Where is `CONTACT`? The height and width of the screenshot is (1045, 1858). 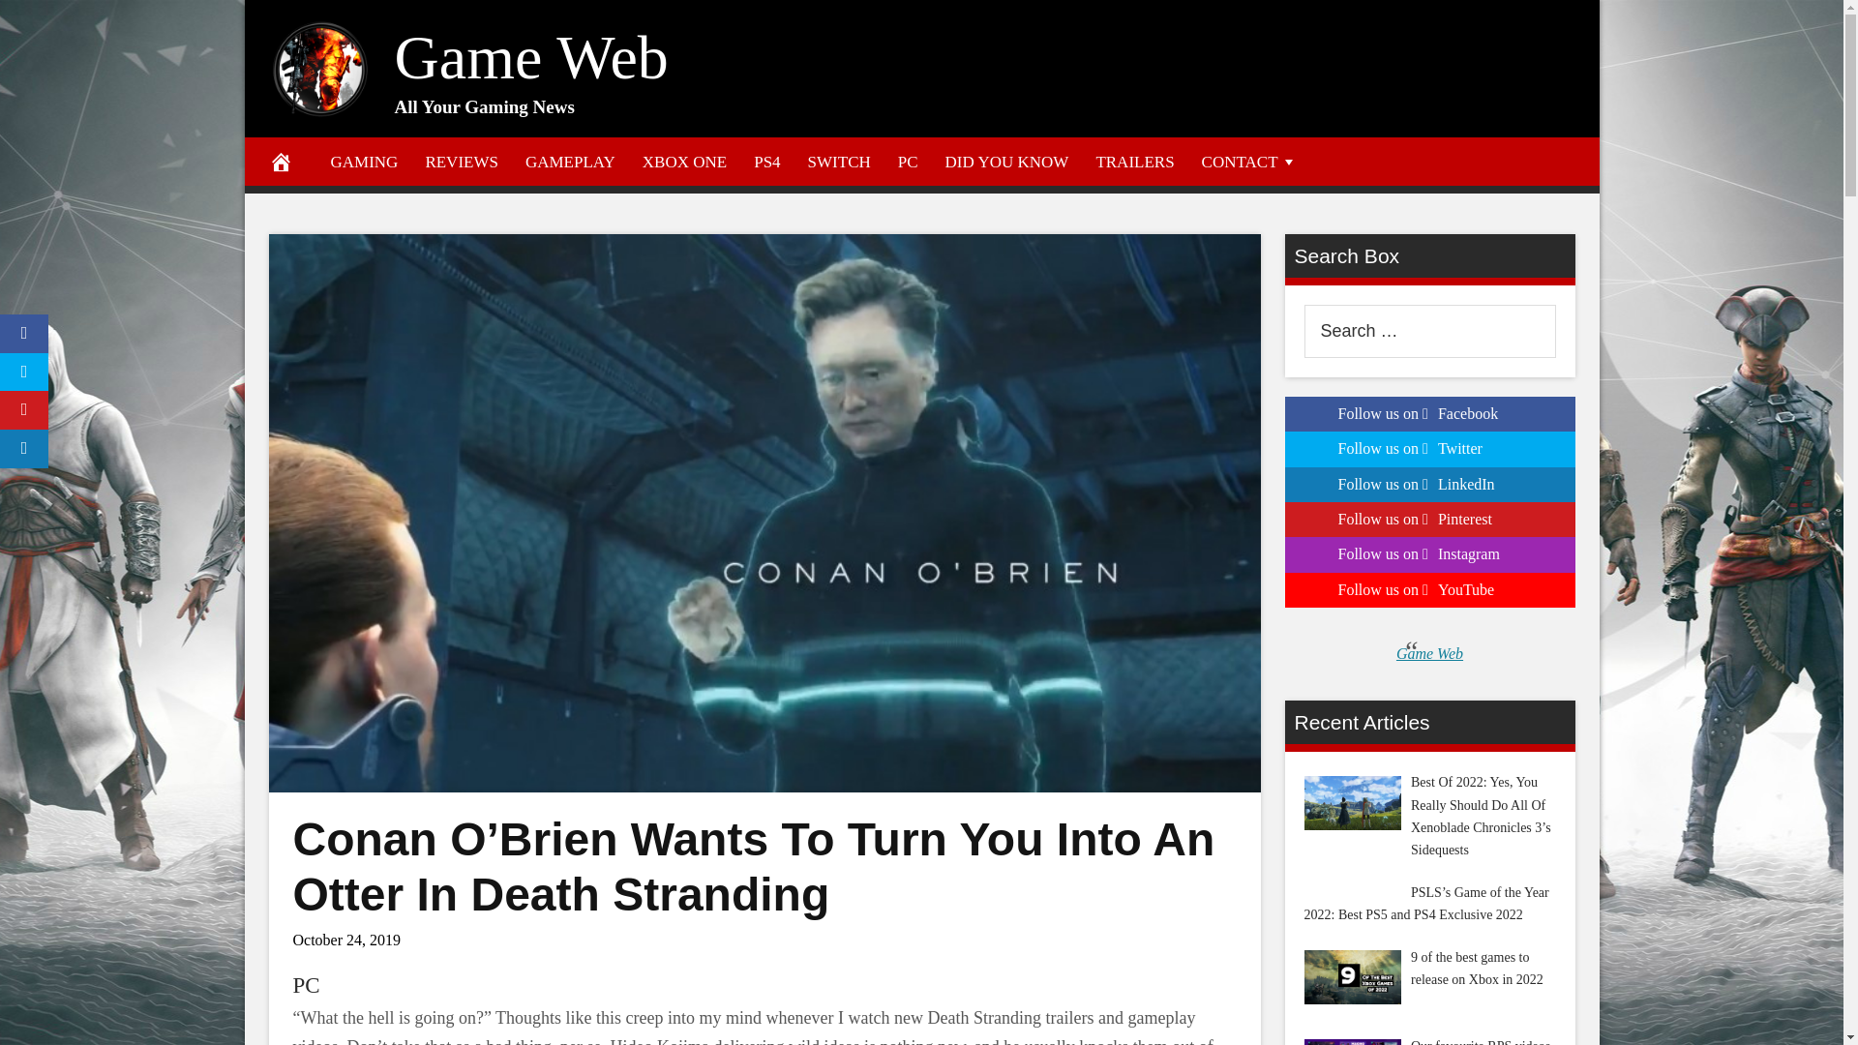 CONTACT is located at coordinates (1250, 161).